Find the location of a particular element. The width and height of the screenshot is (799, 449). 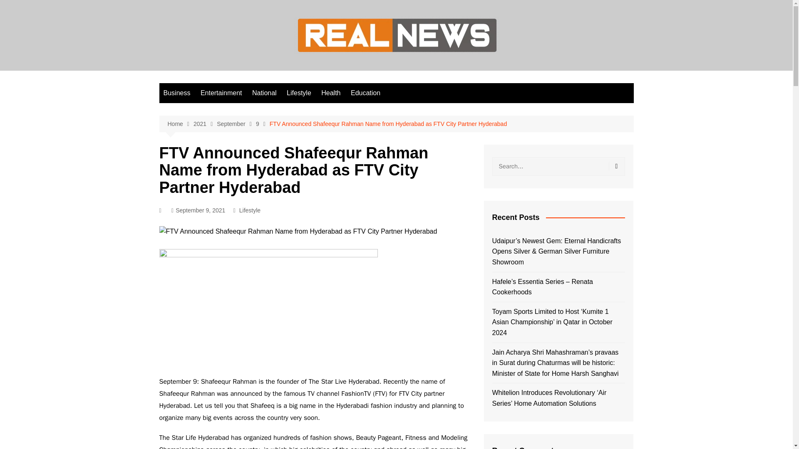

Business is located at coordinates (176, 93).